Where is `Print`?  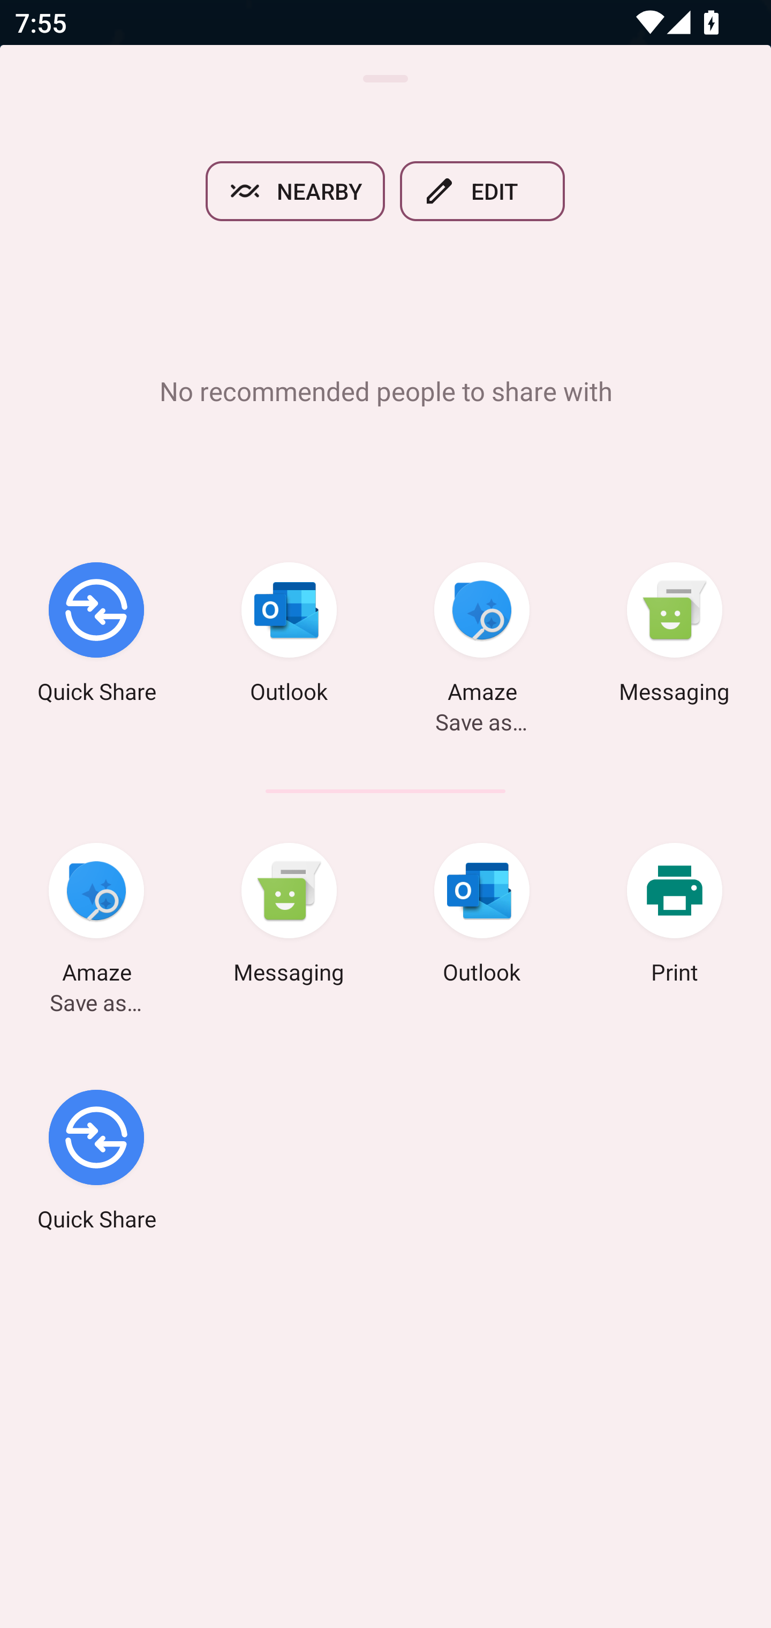
Print is located at coordinates (675, 916).